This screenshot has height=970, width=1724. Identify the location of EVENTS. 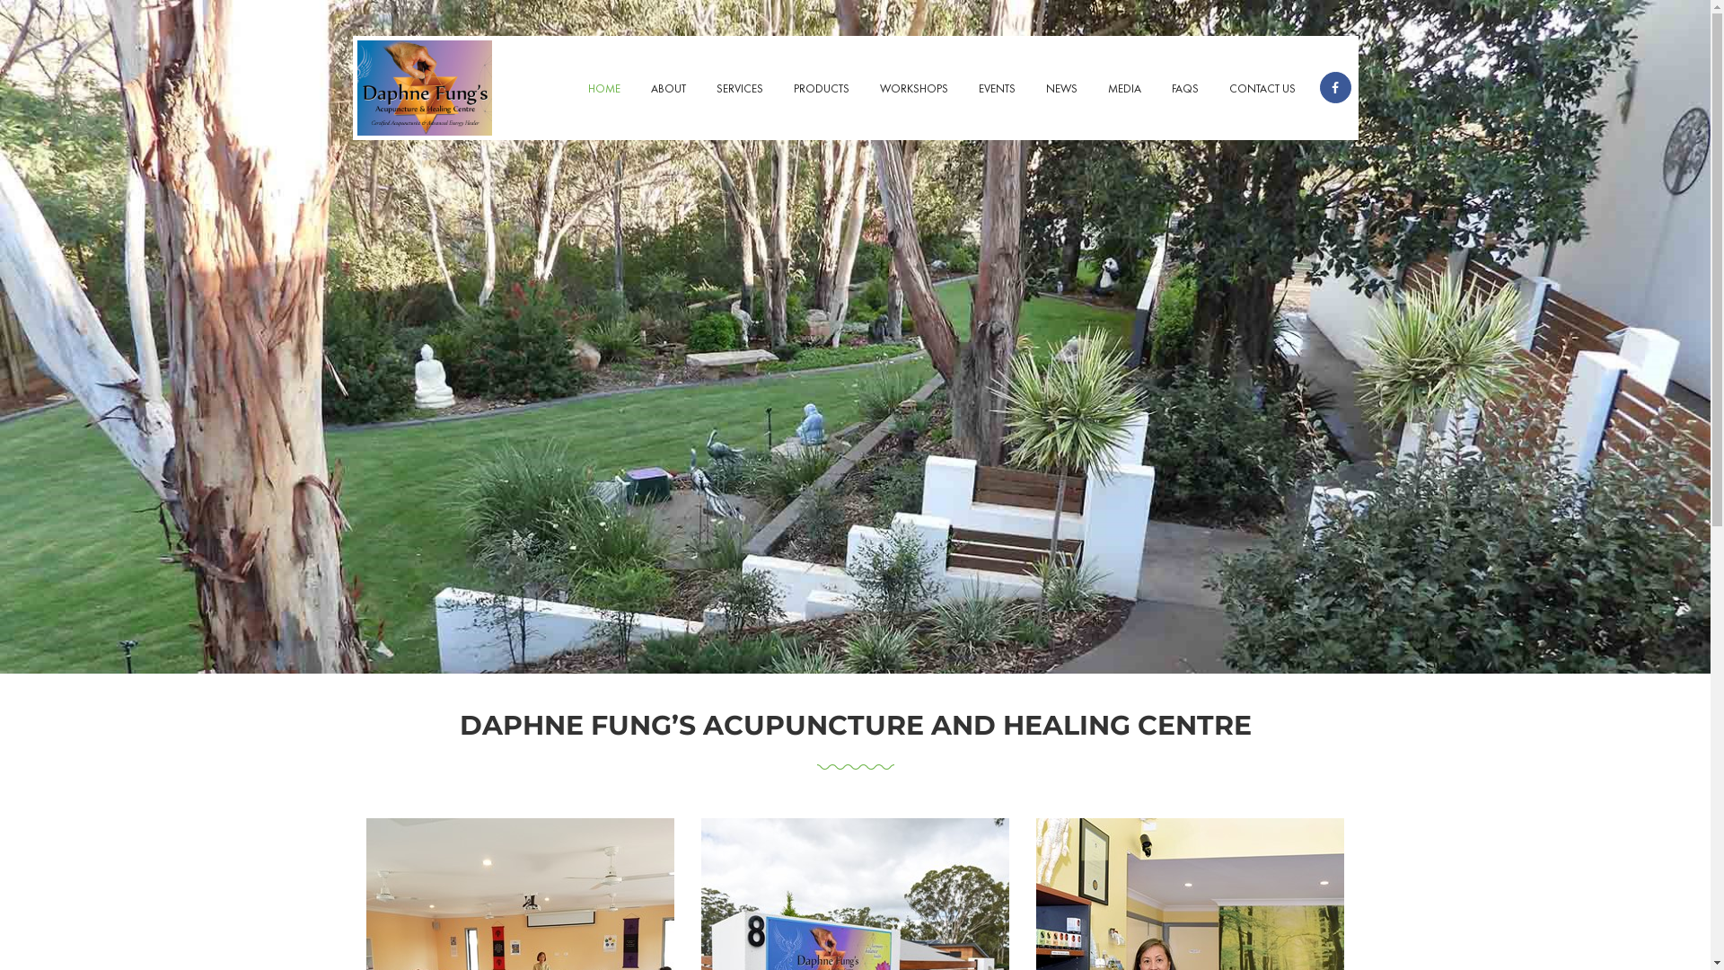
(997, 90).